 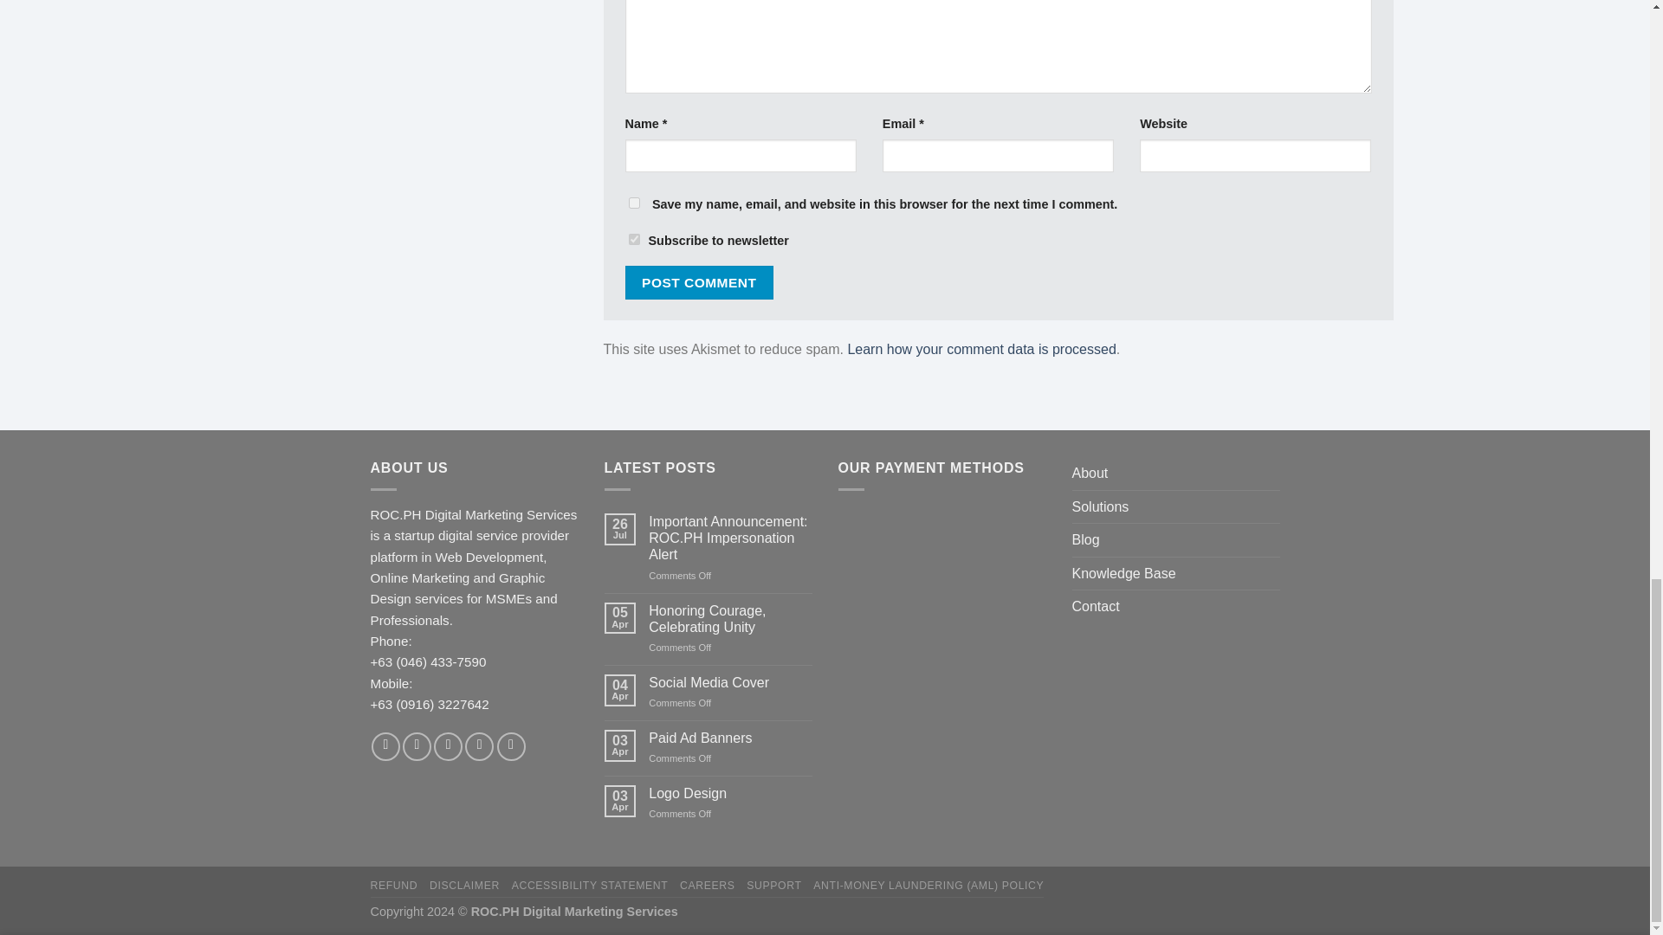 I want to click on yes, so click(x=634, y=203).